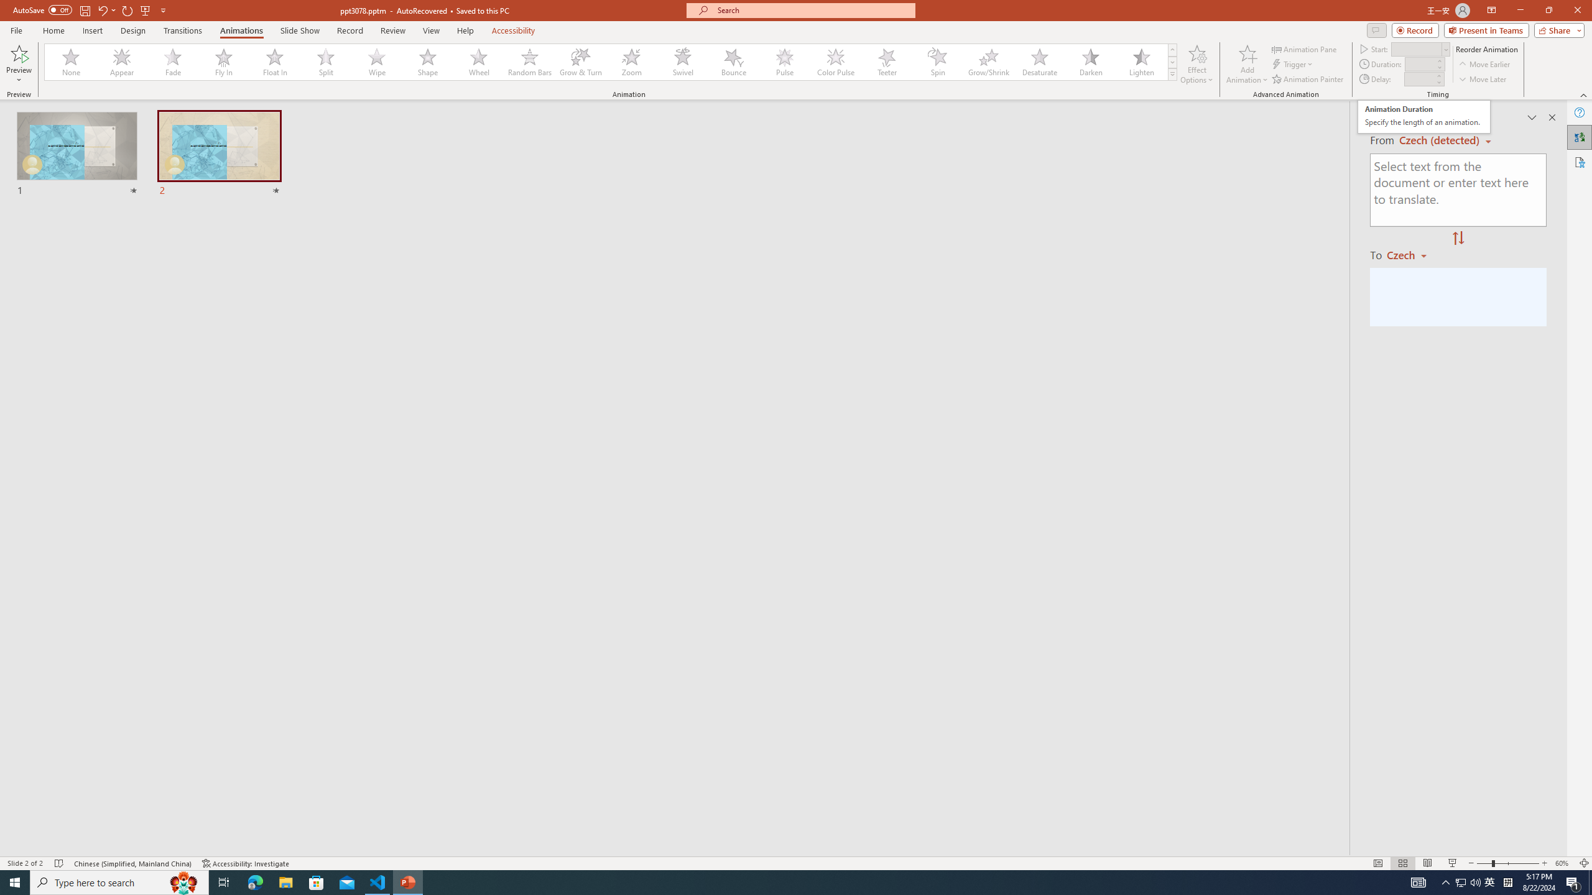 The width and height of the screenshot is (1592, 895). Describe the element at coordinates (123, 62) in the screenshot. I see `Appear` at that location.